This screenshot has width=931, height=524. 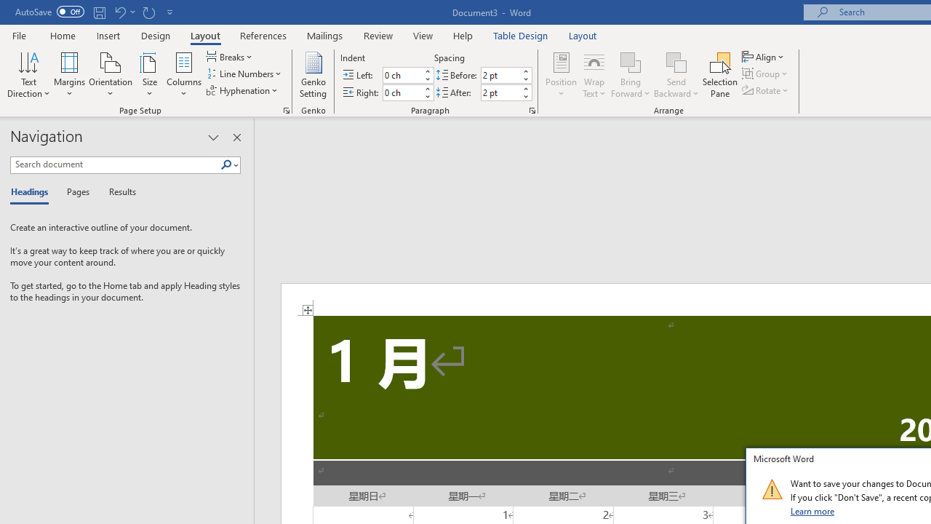 What do you see at coordinates (28, 74) in the screenshot?
I see `Text Direction` at bounding box center [28, 74].